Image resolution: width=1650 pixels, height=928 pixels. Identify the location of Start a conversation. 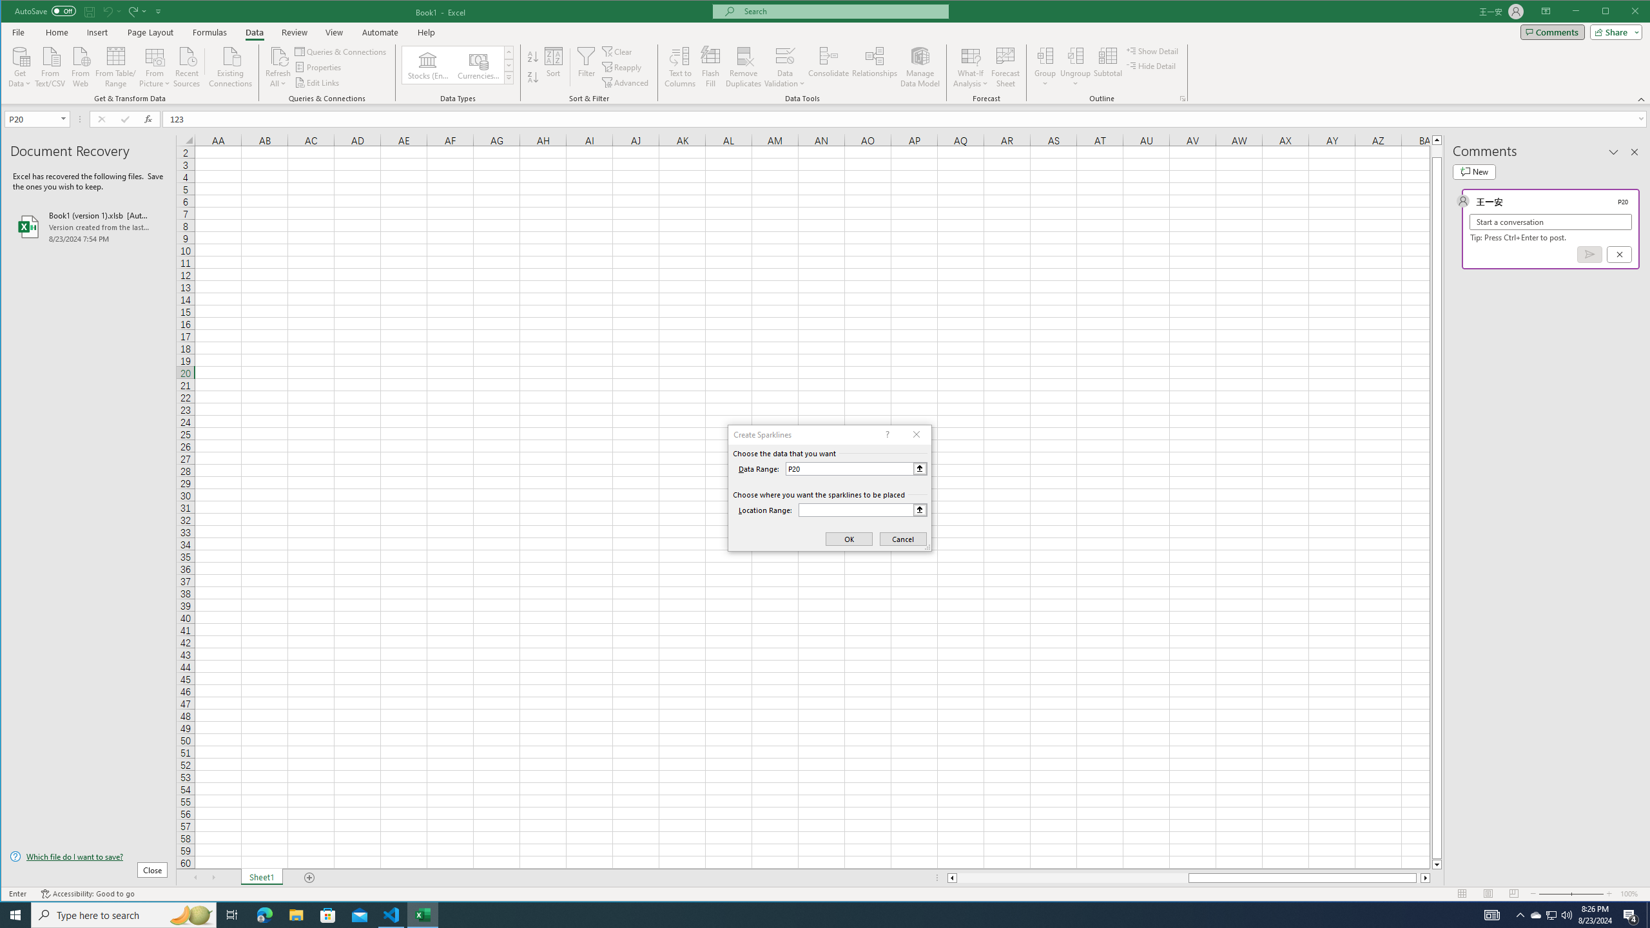
(1551, 222).